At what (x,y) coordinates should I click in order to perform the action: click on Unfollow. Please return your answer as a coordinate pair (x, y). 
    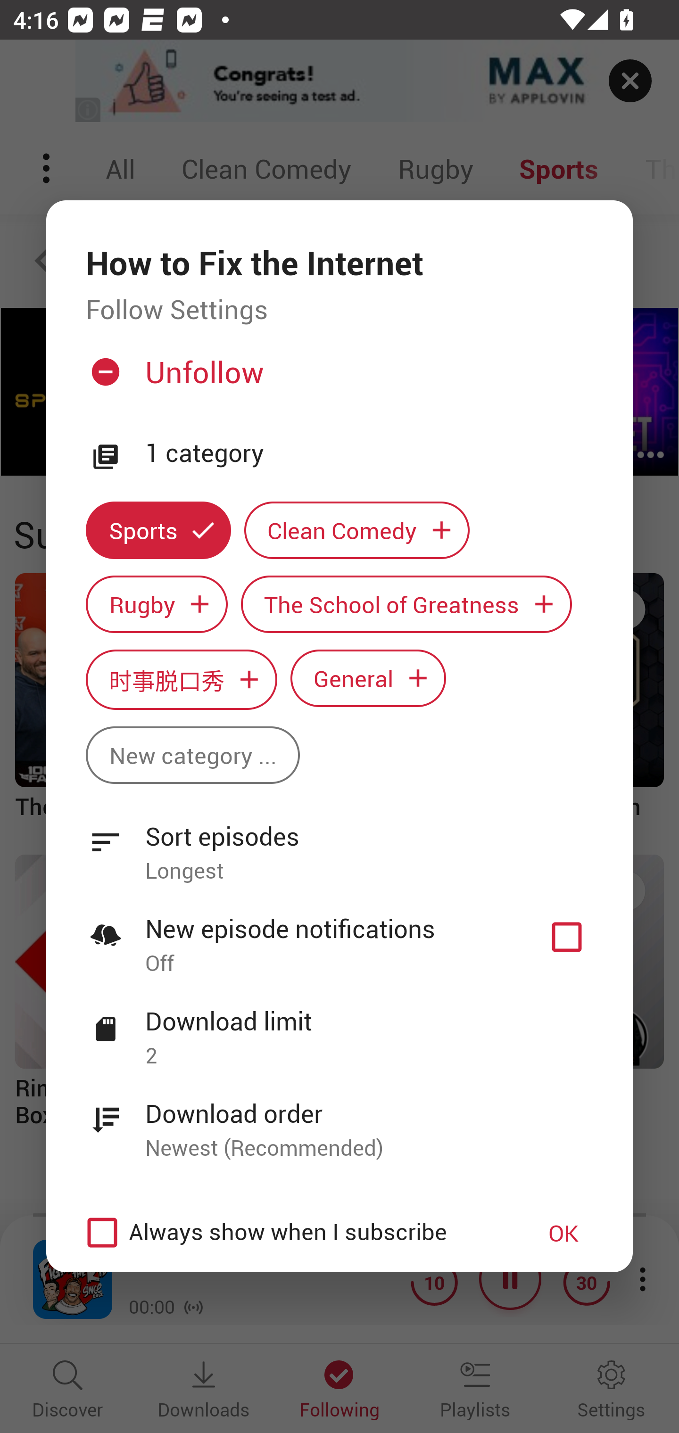
    Looking at the image, I should click on (338, 379).